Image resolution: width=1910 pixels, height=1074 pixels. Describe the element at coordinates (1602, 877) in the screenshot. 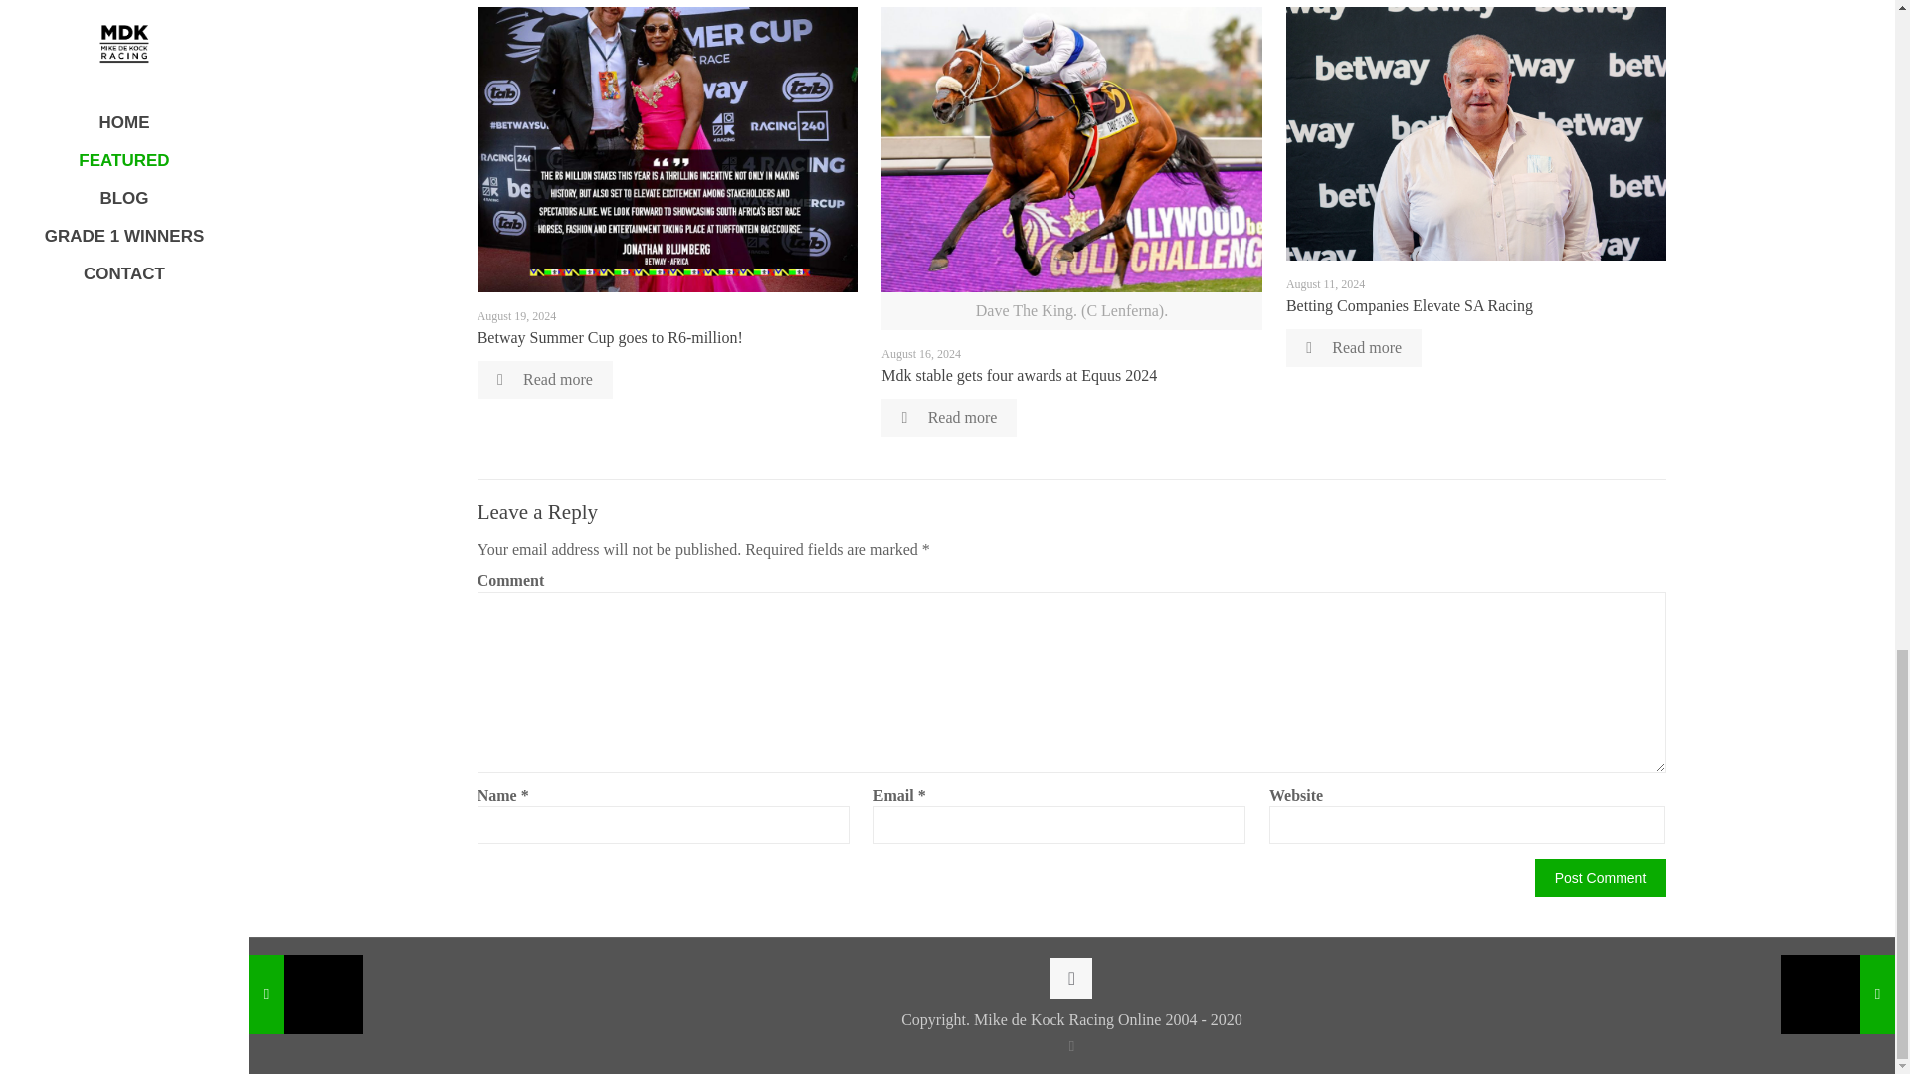

I see `Post Comment` at that location.